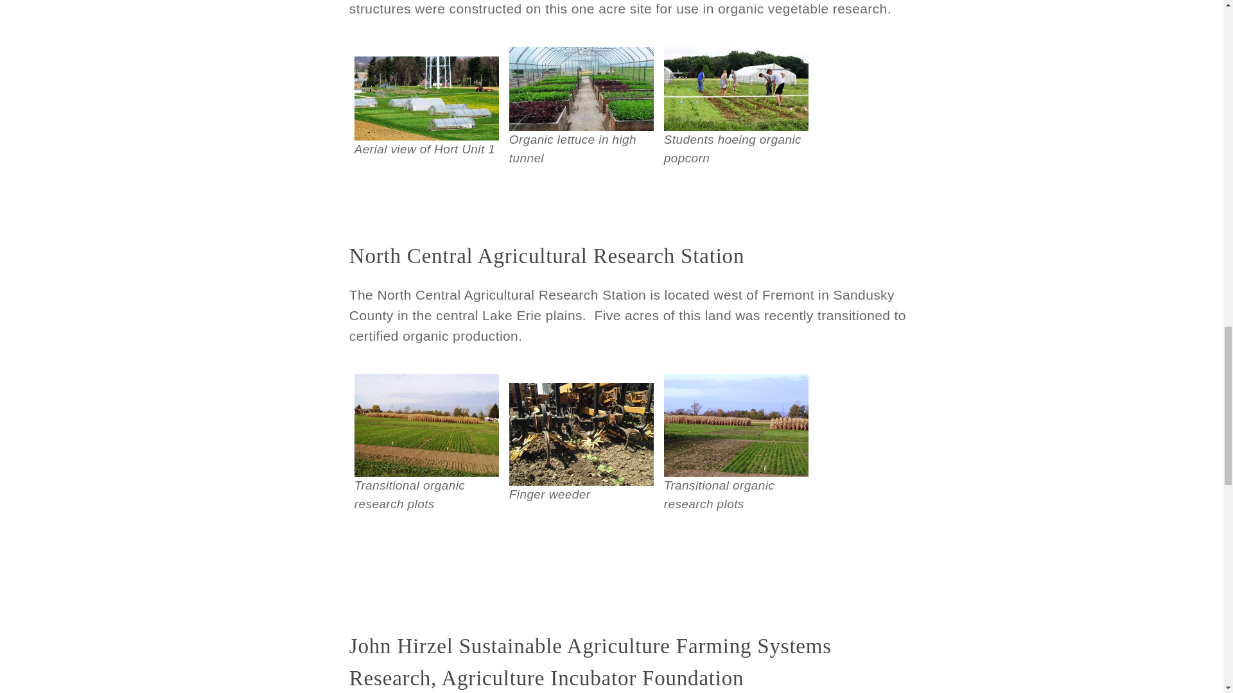 This screenshot has height=693, width=1233. I want to click on Transitional organic research plots, so click(426, 425).